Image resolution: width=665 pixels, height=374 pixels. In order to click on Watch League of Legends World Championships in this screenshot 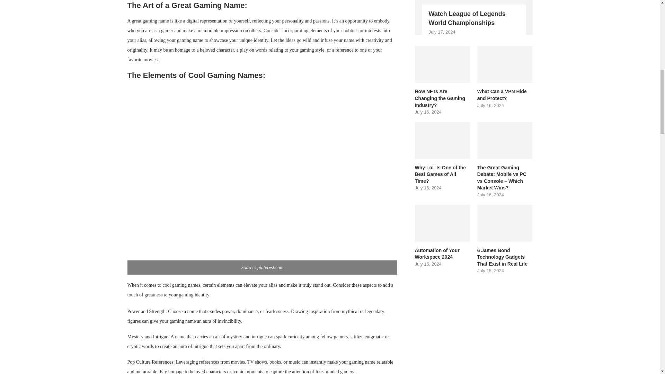, I will do `click(475, 18)`.